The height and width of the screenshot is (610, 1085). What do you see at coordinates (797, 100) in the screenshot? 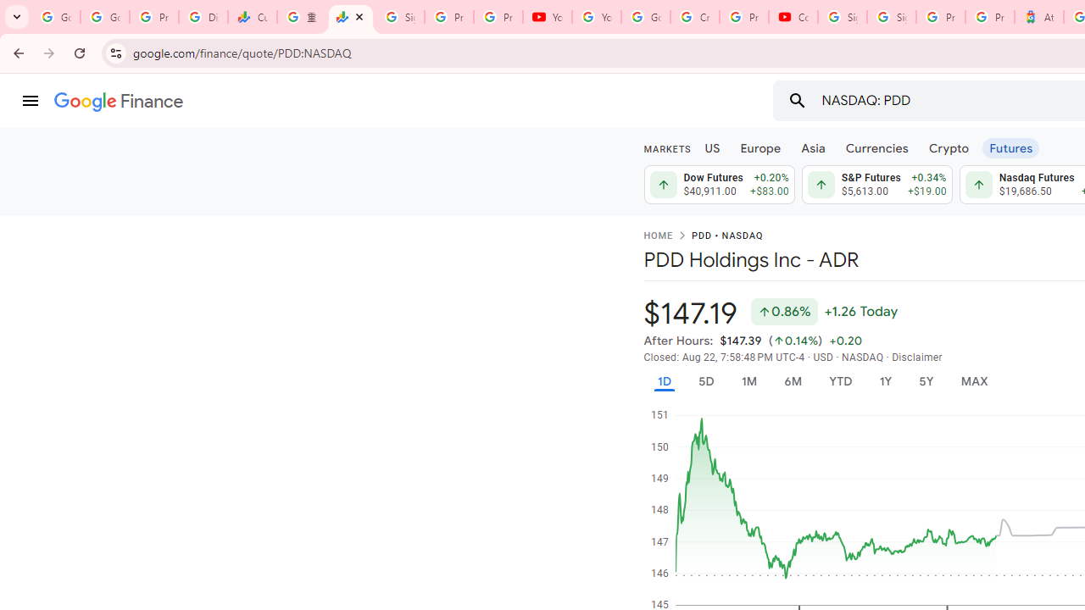
I see `Search` at bounding box center [797, 100].